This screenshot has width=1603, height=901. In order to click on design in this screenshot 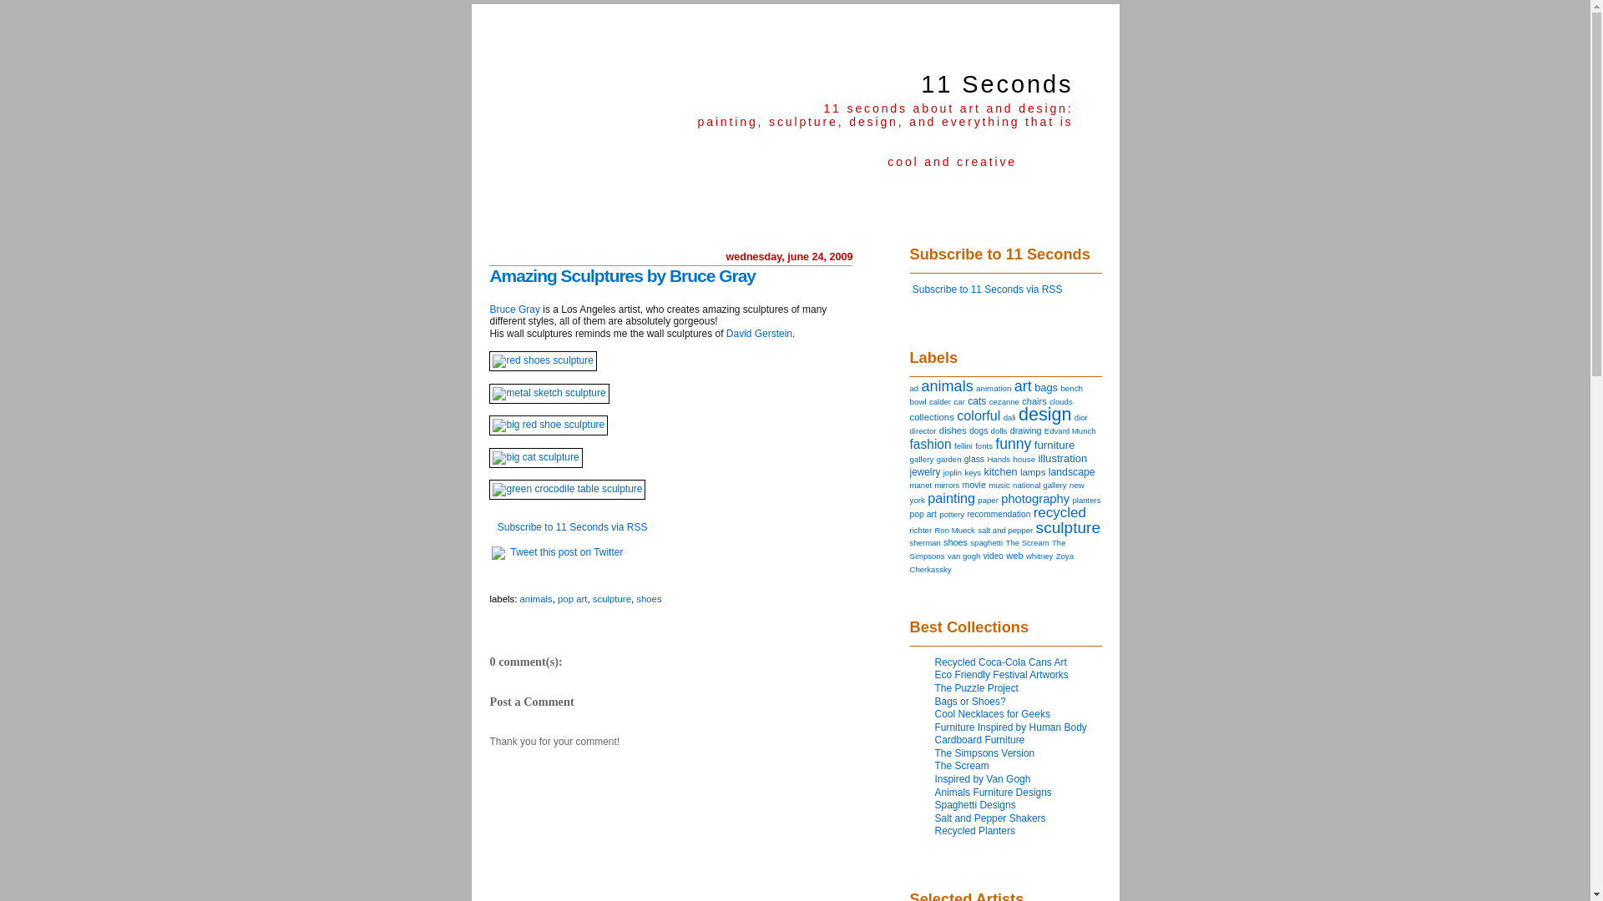, I will do `click(1045, 414)`.